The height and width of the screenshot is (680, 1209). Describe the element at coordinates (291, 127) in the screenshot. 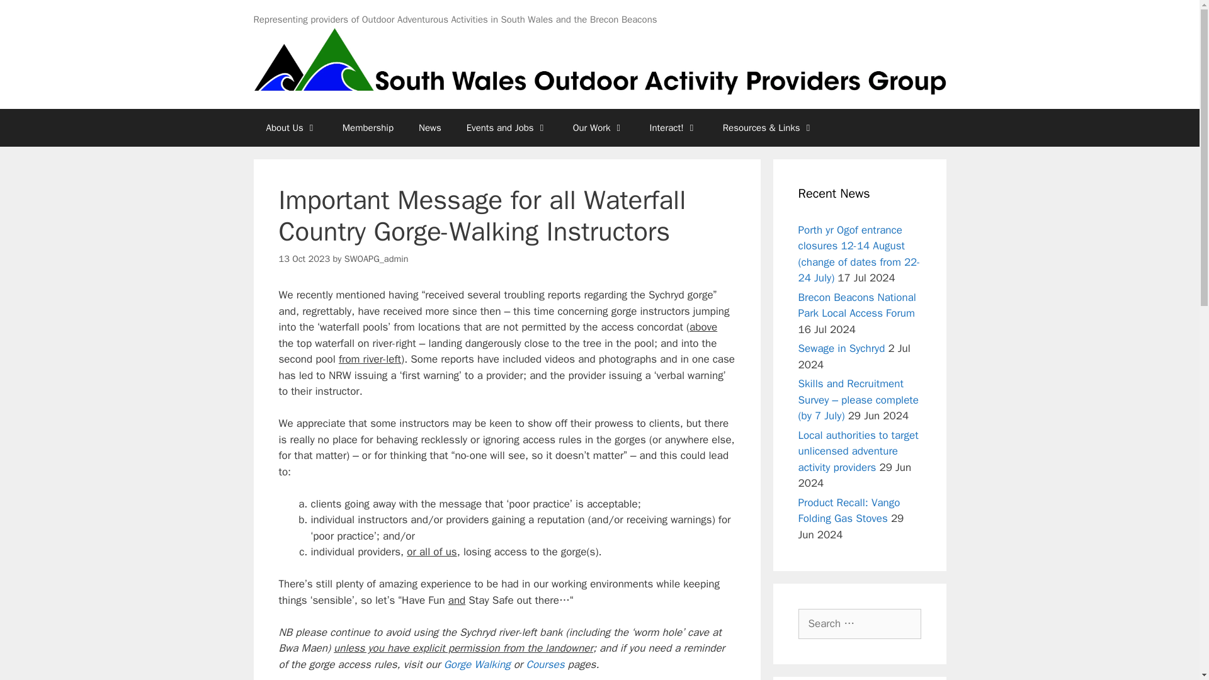

I see `About Us` at that location.